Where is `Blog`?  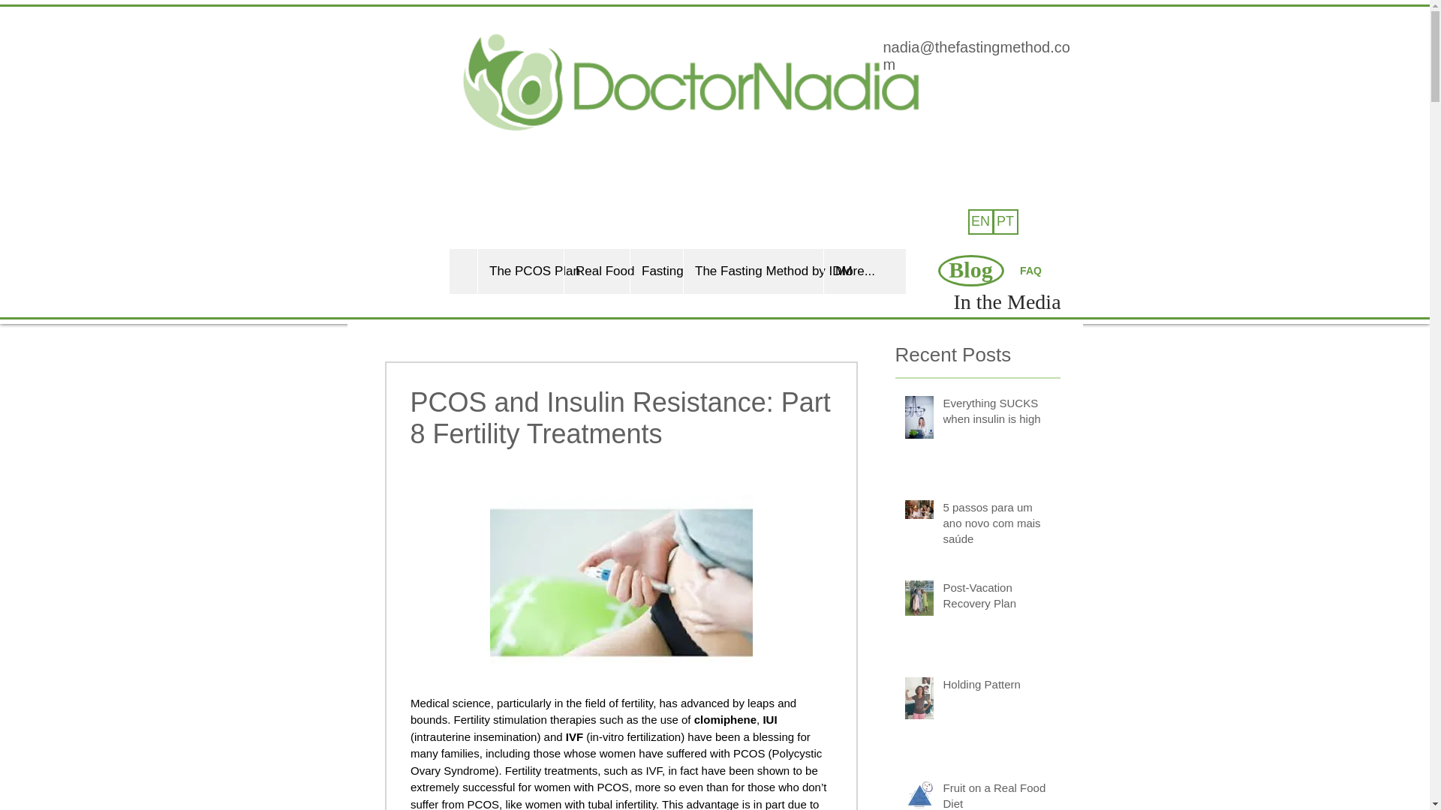
Blog is located at coordinates (971, 271).